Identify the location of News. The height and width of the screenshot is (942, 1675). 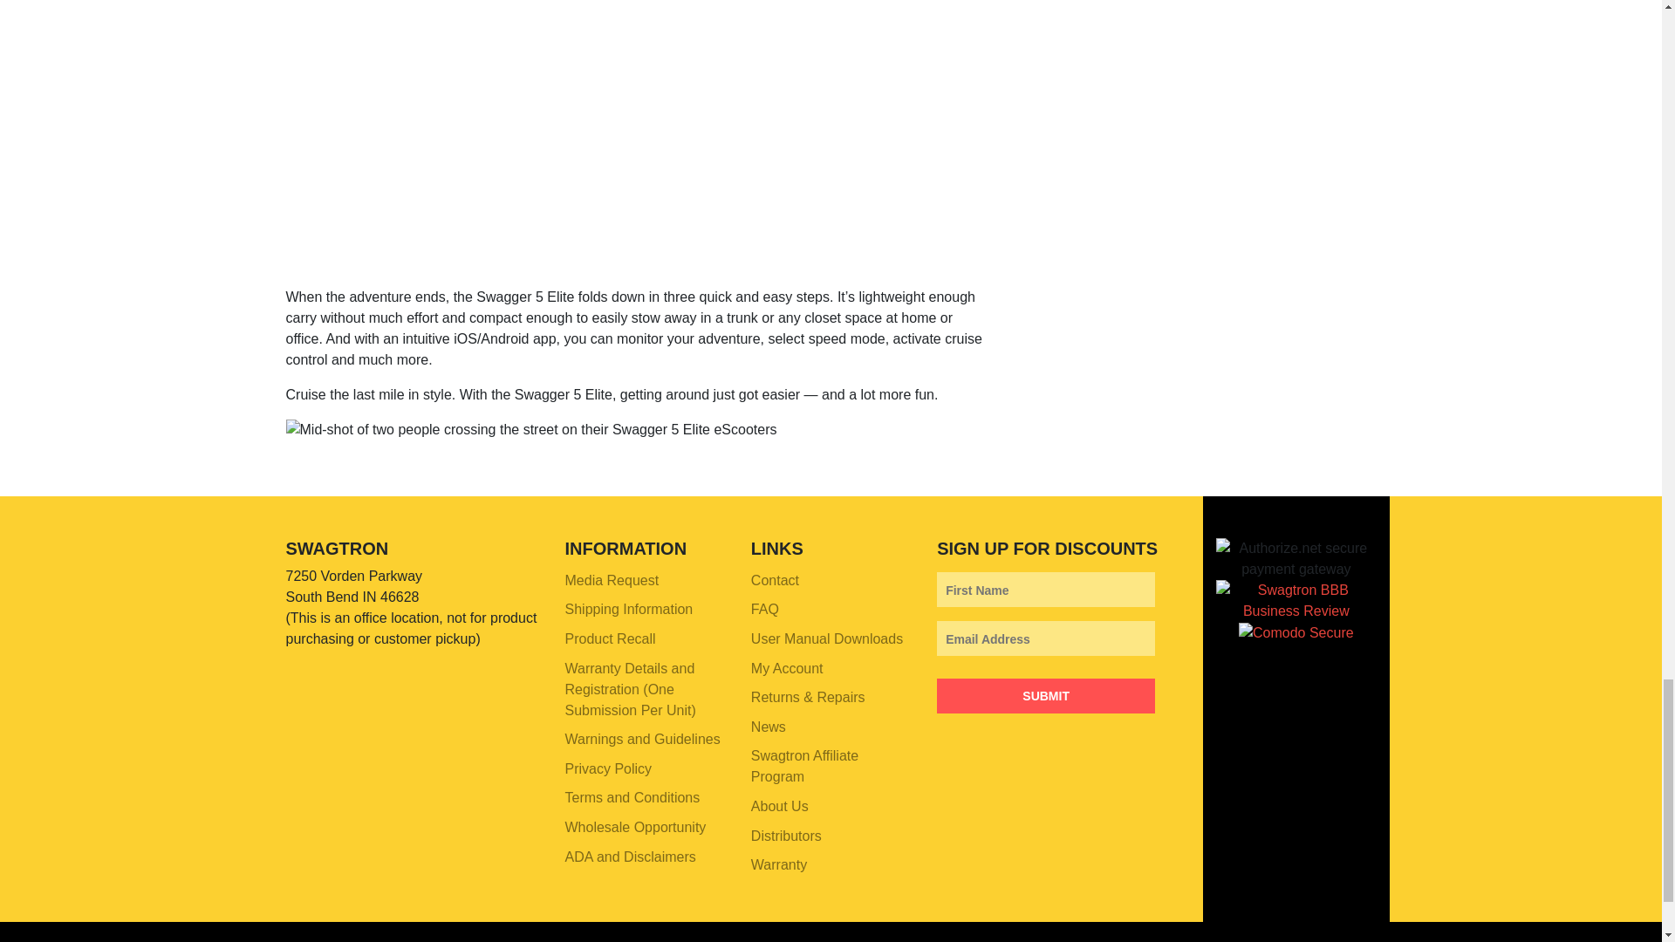
(831, 727).